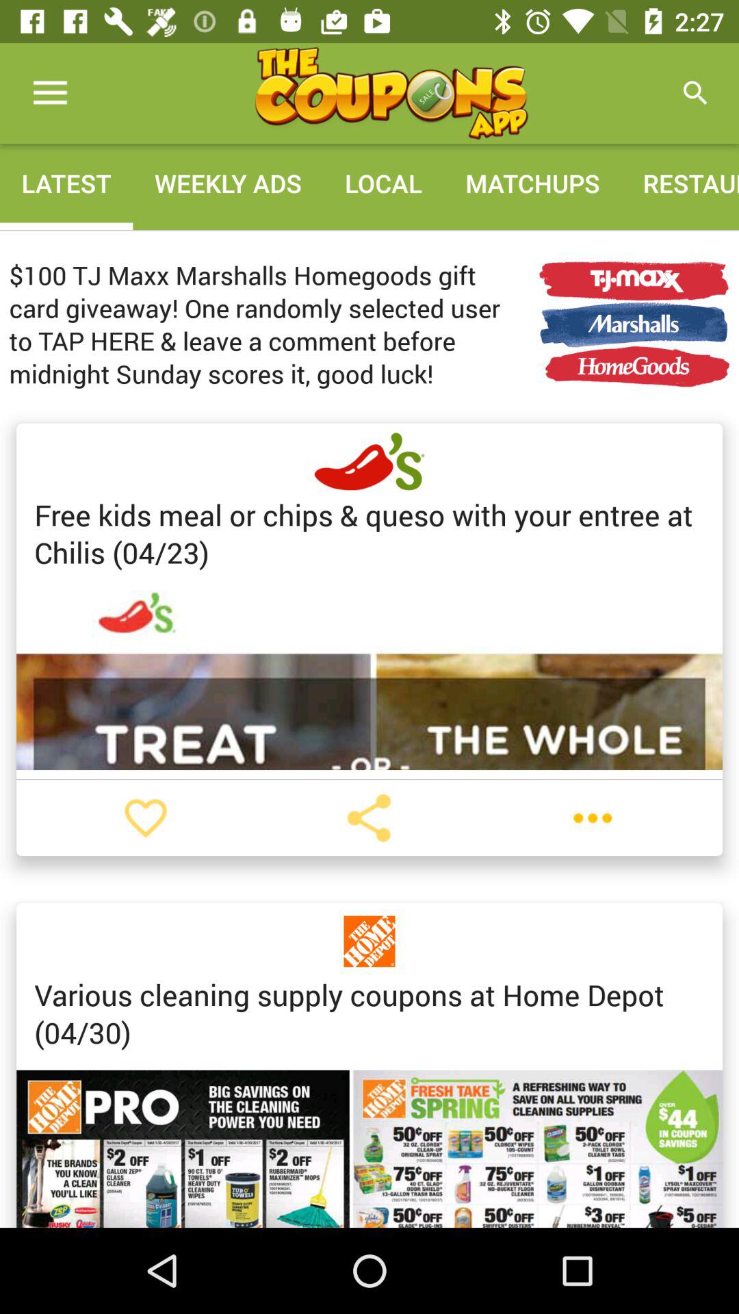 The image size is (739, 1314). What do you see at coordinates (369, 818) in the screenshot?
I see `share the article` at bounding box center [369, 818].